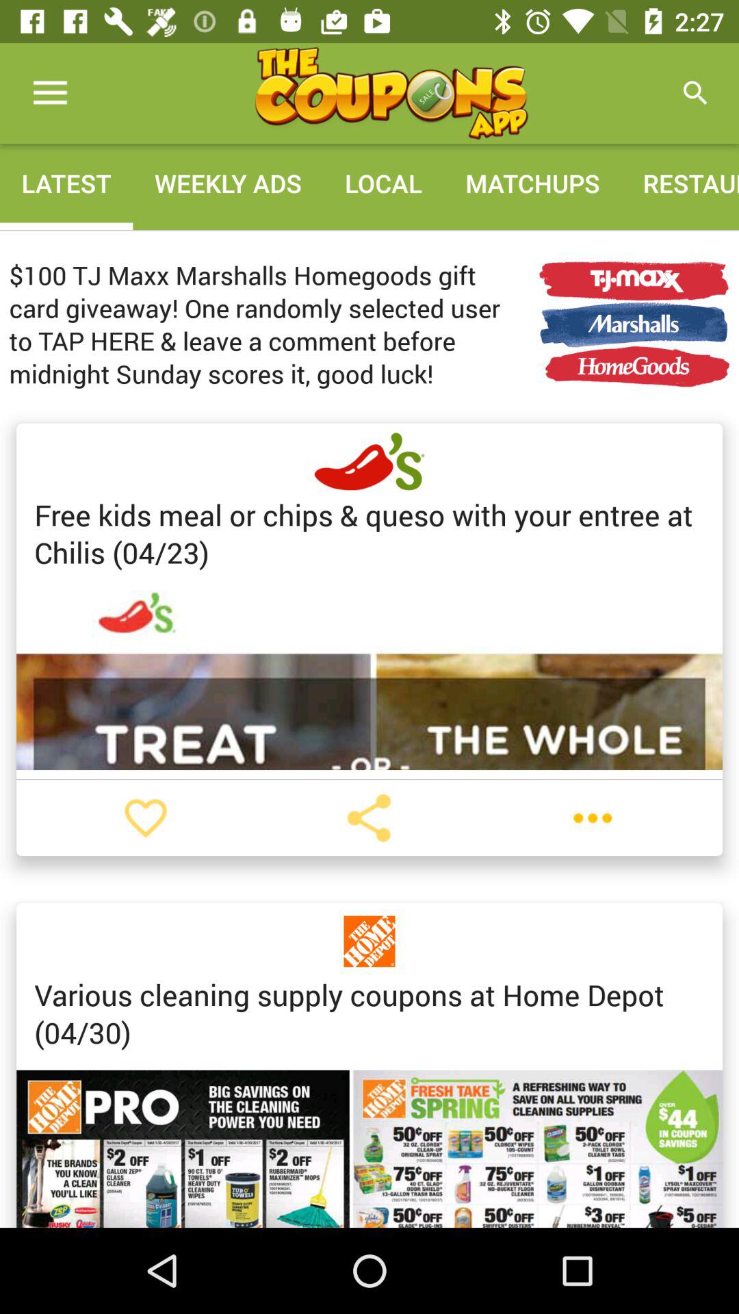 The image size is (739, 1314). What do you see at coordinates (369, 818) in the screenshot?
I see `share the article` at bounding box center [369, 818].